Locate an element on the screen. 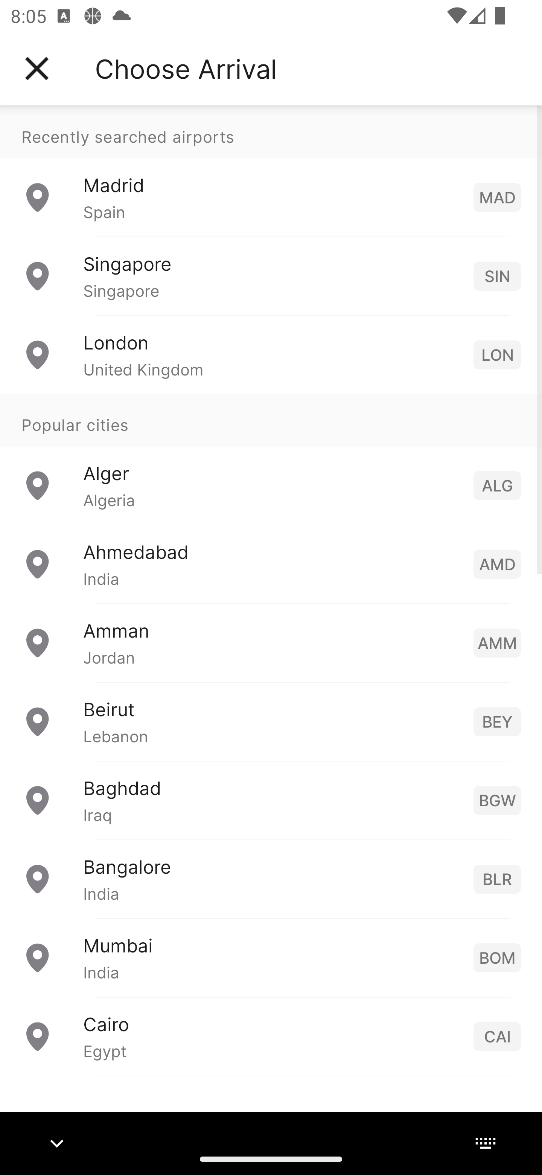 This screenshot has height=1175, width=542. Recently searched airports Madrid Spain MAD is located at coordinates (271, 171).